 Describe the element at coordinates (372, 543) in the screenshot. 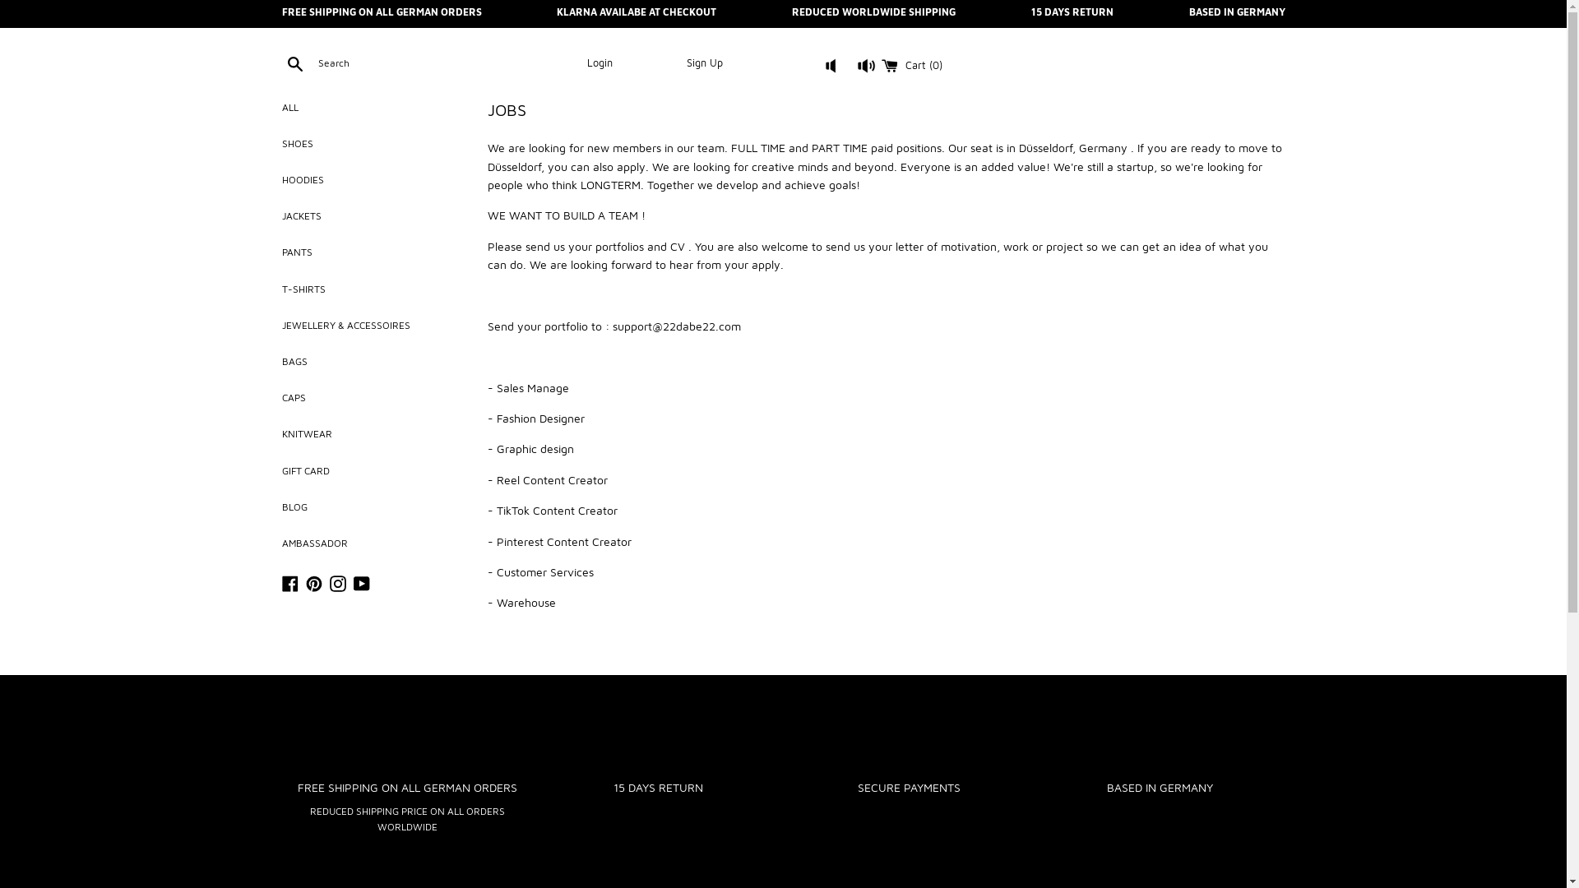

I see `AMBASSADOR` at that location.